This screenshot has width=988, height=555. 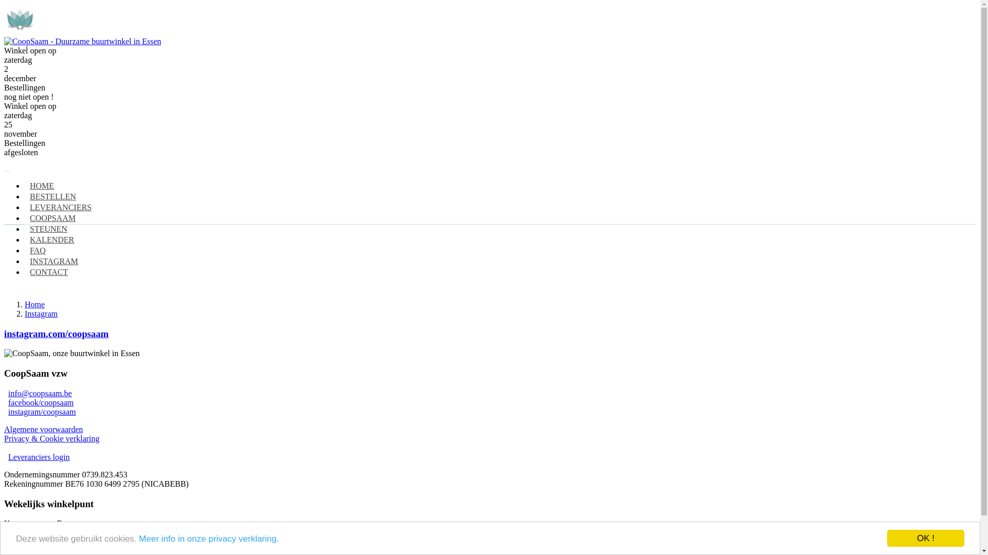 I want to click on BESTUUR, so click(x=270, y=226).